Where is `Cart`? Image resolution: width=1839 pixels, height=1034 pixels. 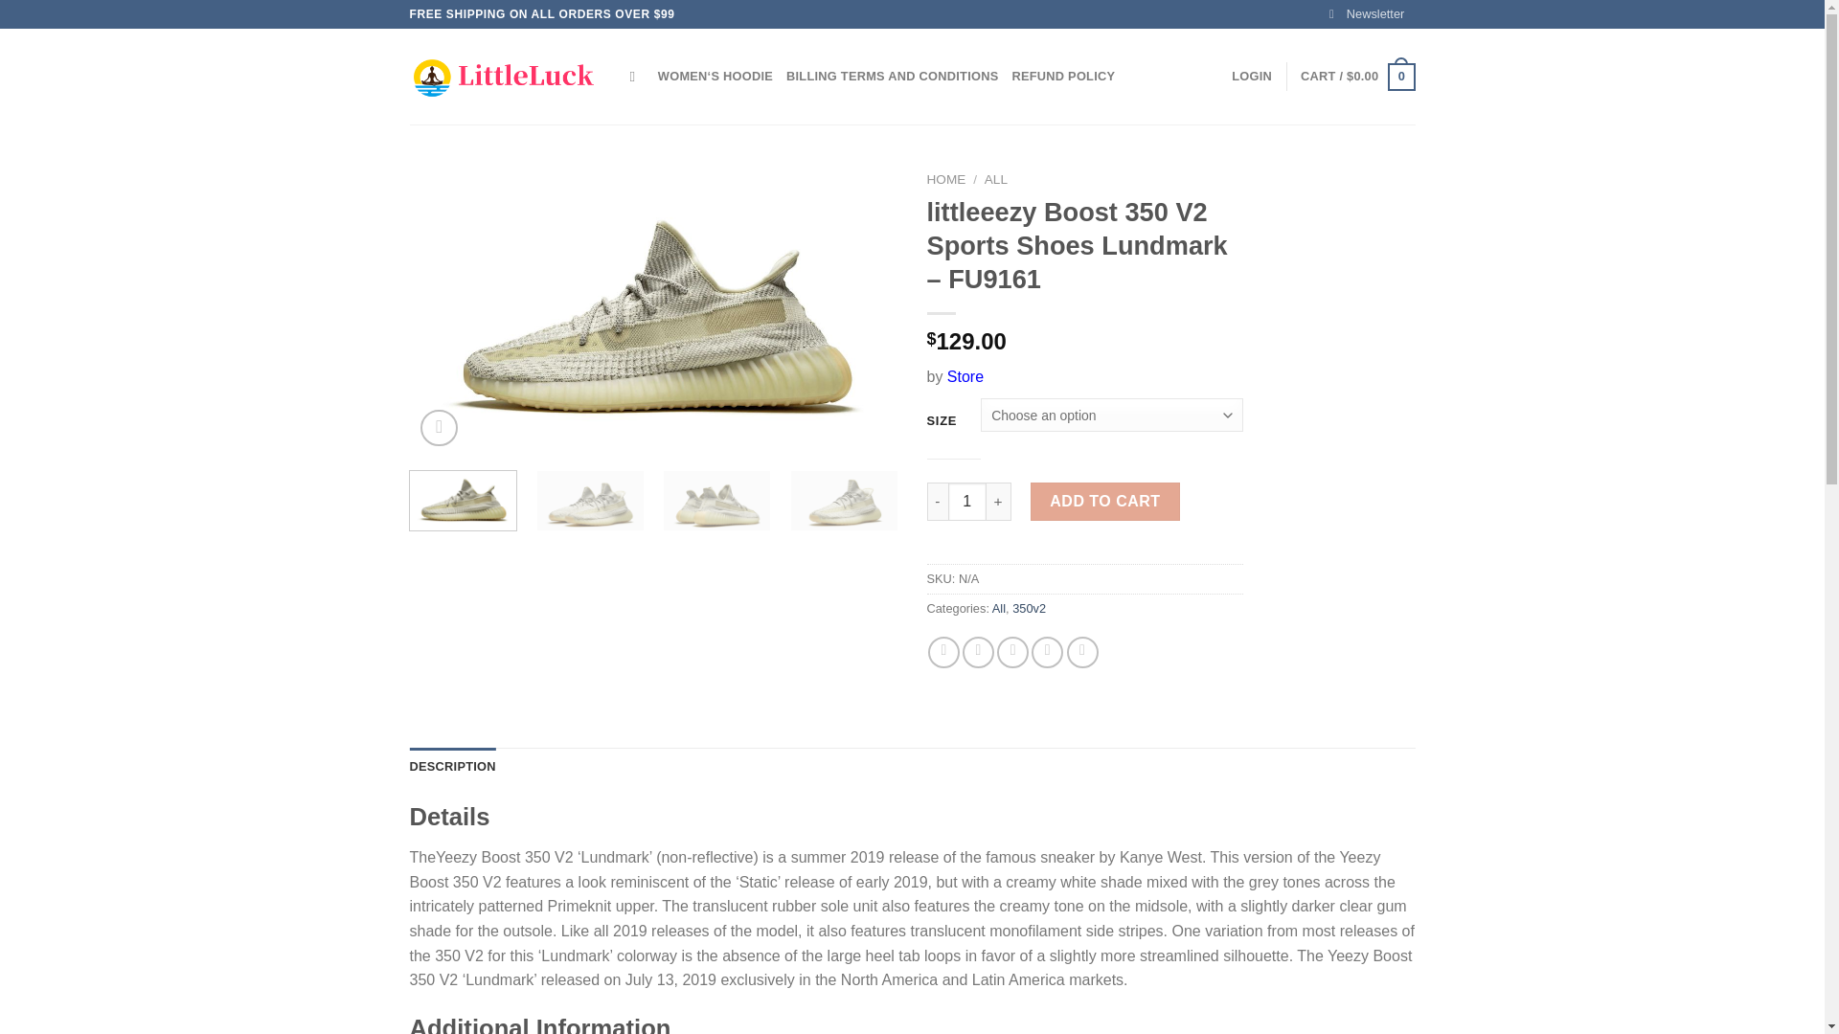
Cart is located at coordinates (1356, 77).